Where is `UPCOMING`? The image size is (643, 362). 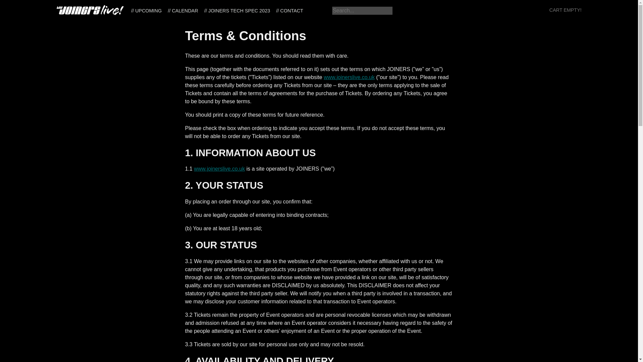
UPCOMING is located at coordinates (146, 10).